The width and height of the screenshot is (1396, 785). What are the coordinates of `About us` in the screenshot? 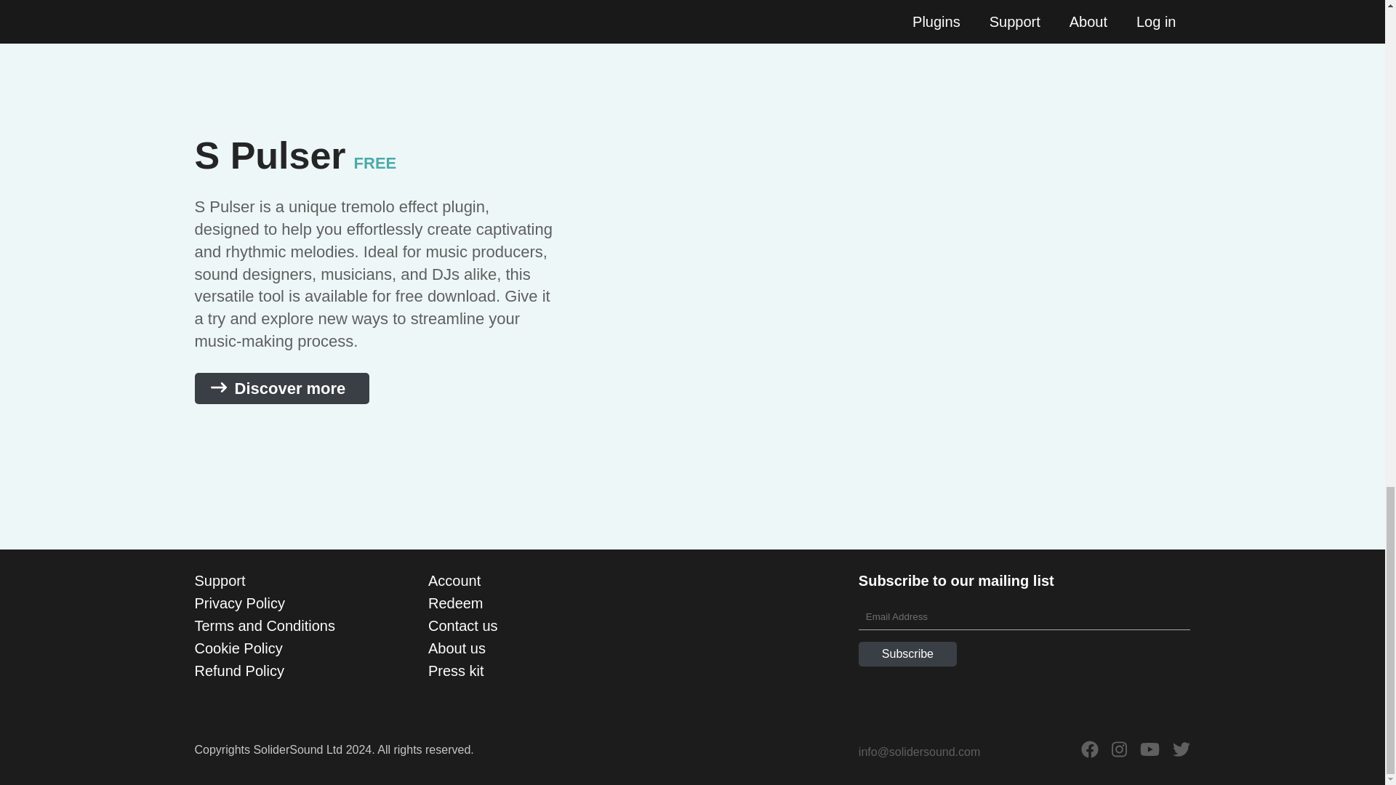 It's located at (457, 648).